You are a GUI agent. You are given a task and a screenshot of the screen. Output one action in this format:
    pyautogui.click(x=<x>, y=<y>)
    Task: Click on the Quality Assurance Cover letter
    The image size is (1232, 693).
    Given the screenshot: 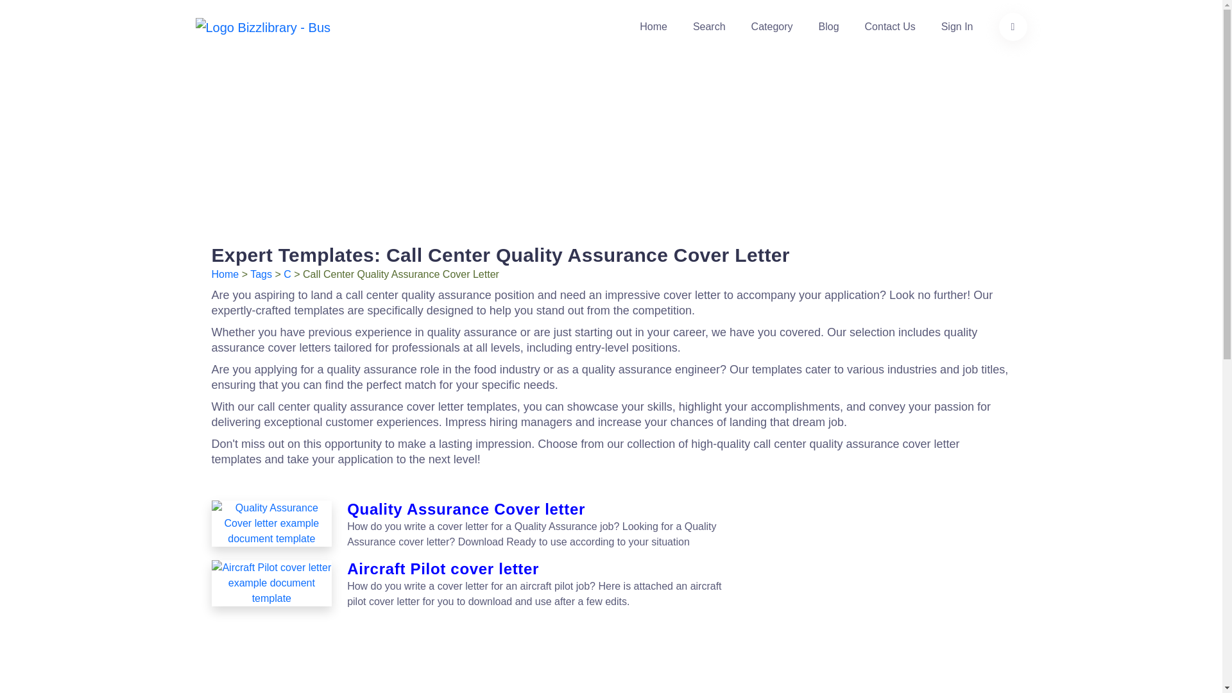 What is the action you would take?
    pyautogui.click(x=543, y=509)
    